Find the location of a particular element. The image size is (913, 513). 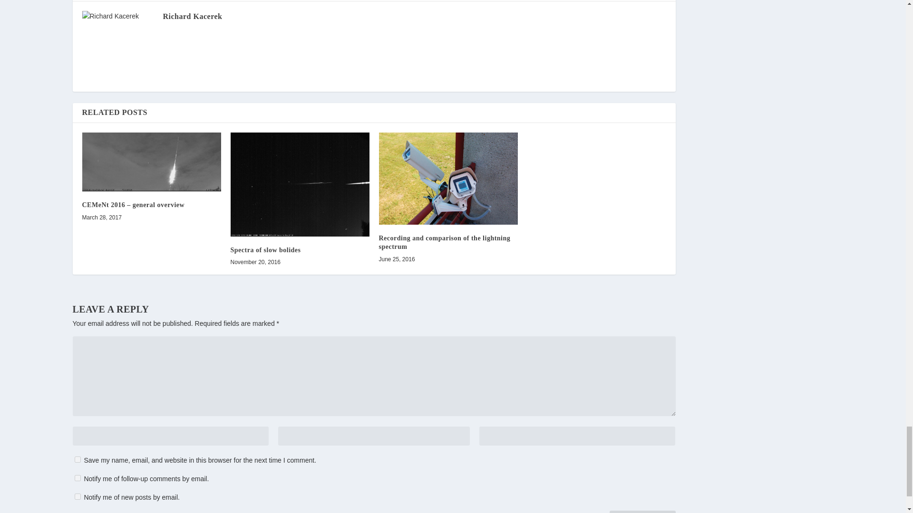

Post Comment is located at coordinates (642, 512).